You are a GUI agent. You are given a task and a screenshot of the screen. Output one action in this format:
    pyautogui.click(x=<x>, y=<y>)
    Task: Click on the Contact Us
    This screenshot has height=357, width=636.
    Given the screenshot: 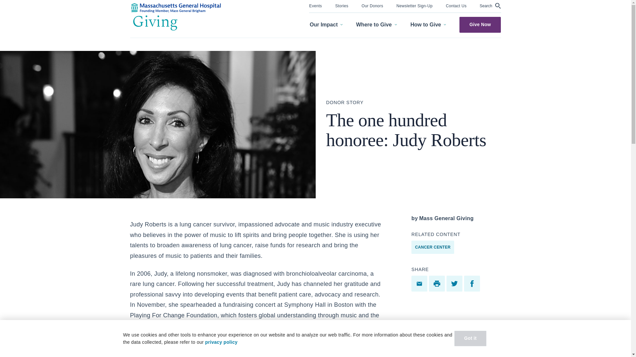 What is the action you would take?
    pyautogui.click(x=456, y=5)
    